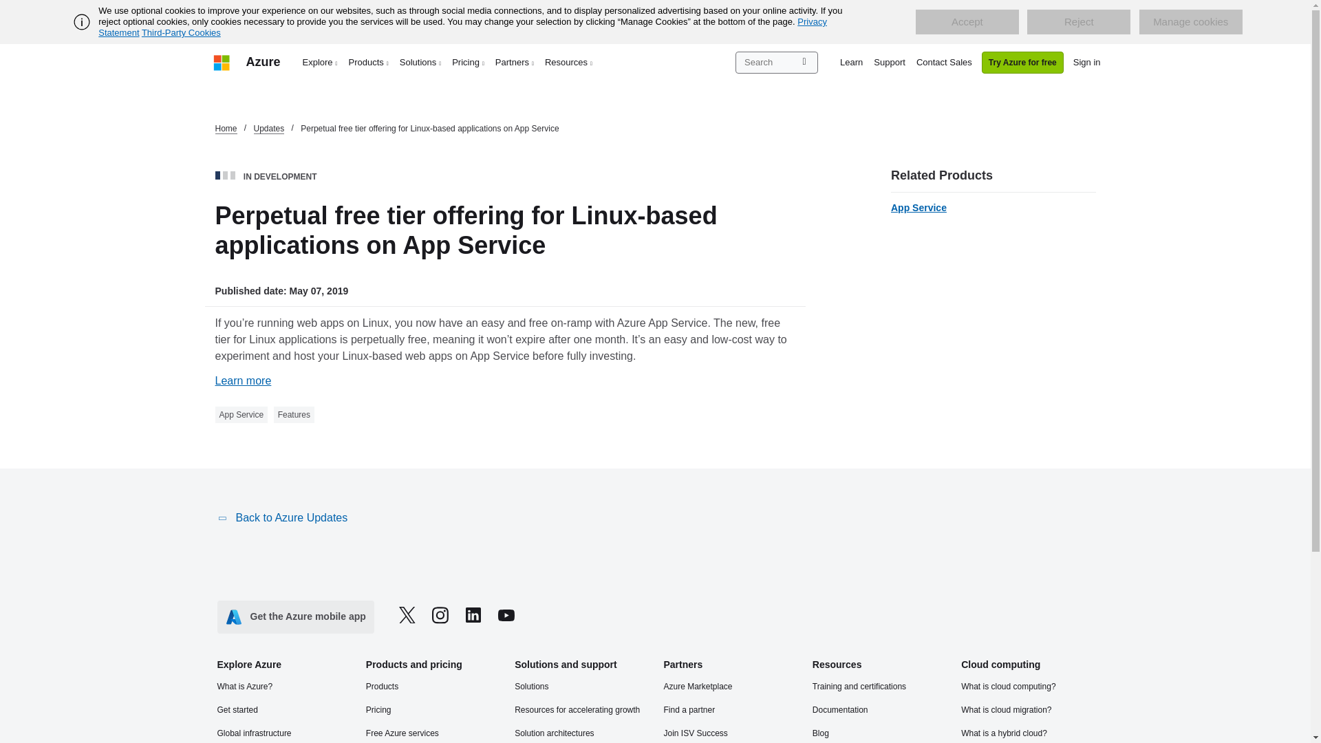 The image size is (1321, 743). What do you see at coordinates (180, 32) in the screenshot?
I see `Third-Party Cookies` at bounding box center [180, 32].